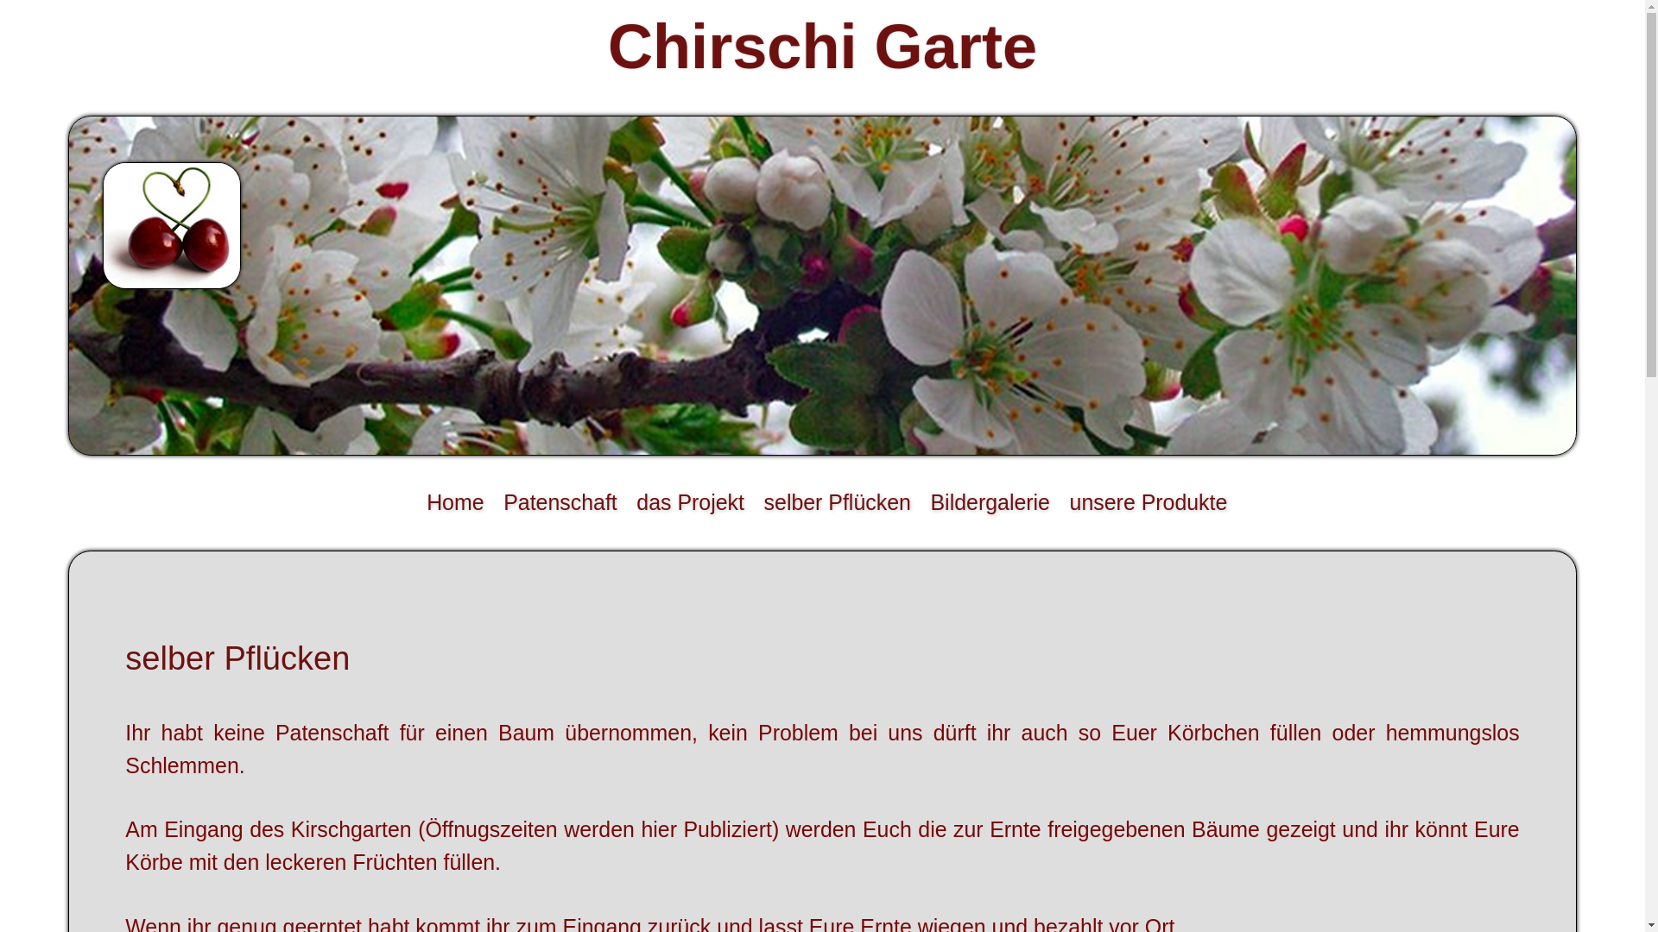 The image size is (1658, 932). What do you see at coordinates (990, 503) in the screenshot?
I see `Bildergalerie` at bounding box center [990, 503].